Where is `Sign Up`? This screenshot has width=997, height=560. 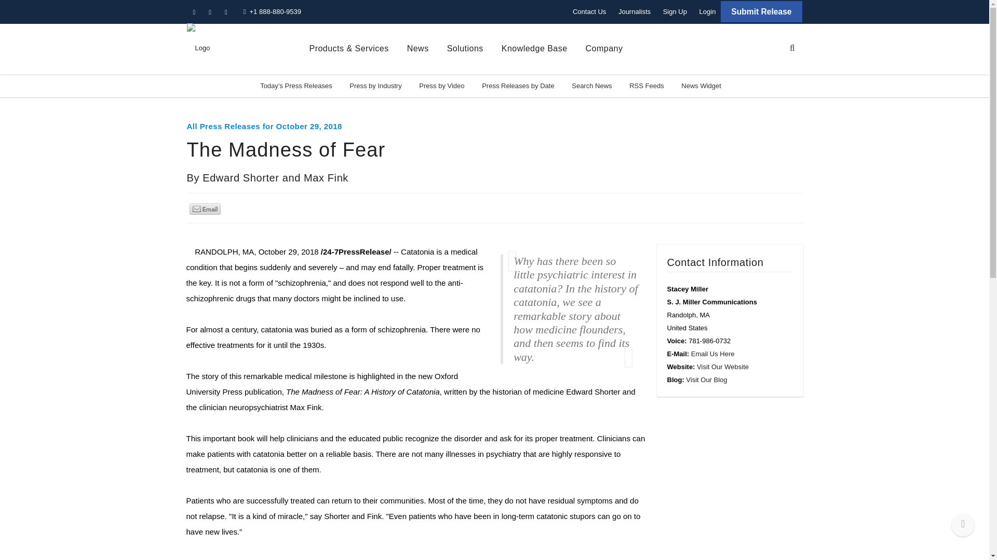
Sign Up is located at coordinates (675, 11).